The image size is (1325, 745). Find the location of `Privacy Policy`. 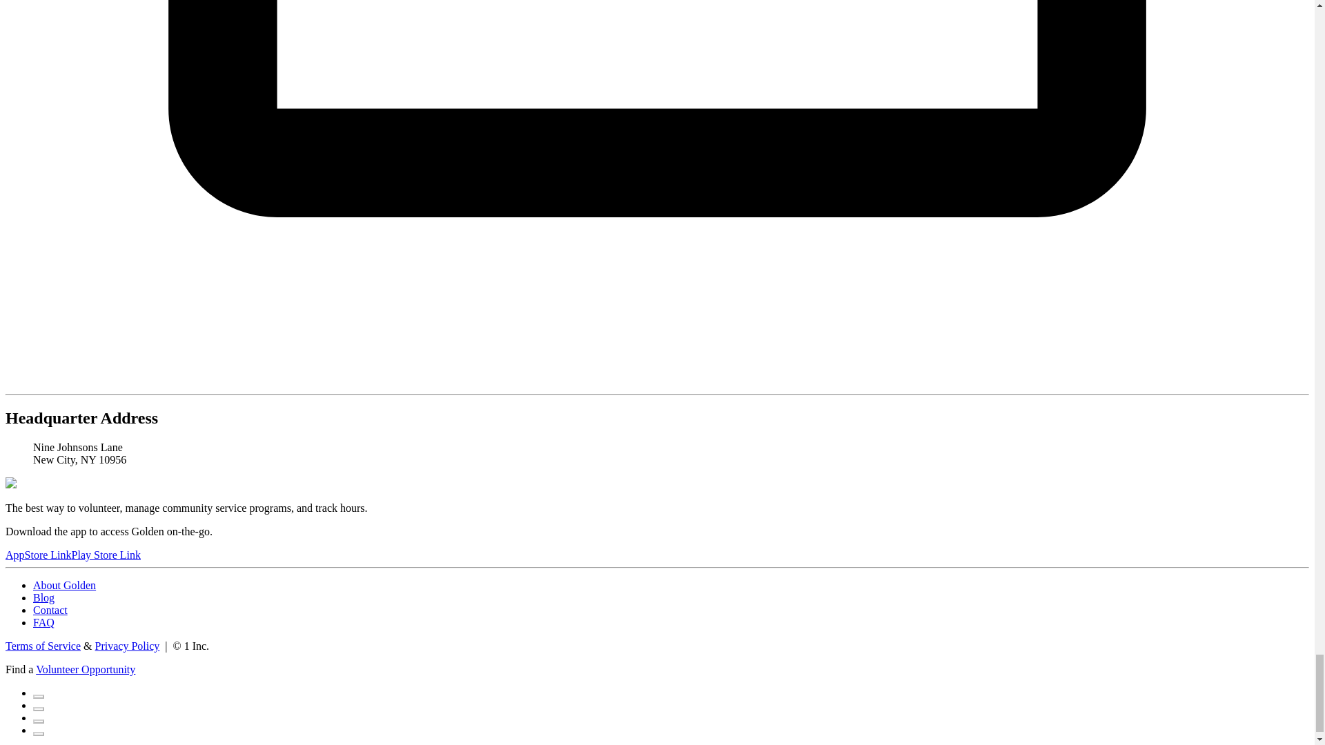

Privacy Policy is located at coordinates (128, 646).